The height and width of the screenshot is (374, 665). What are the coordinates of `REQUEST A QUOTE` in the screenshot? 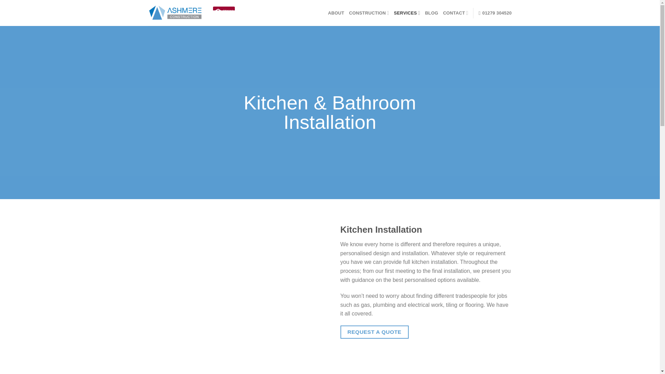 It's located at (374, 332).